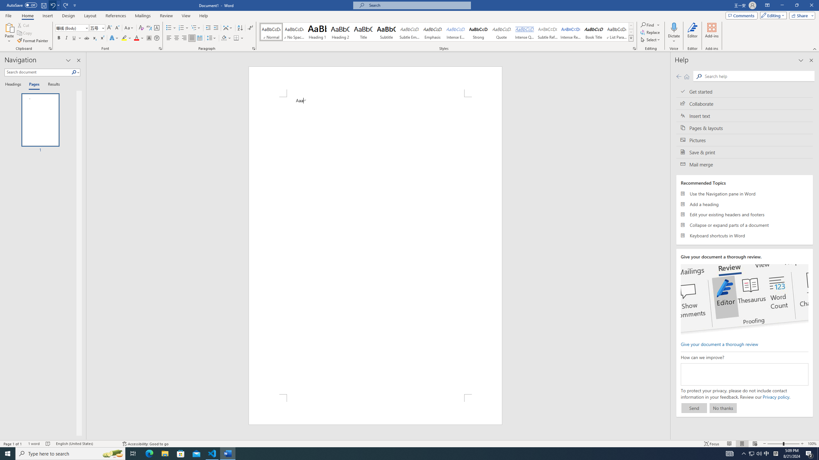  I want to click on Insert text, so click(745, 116).